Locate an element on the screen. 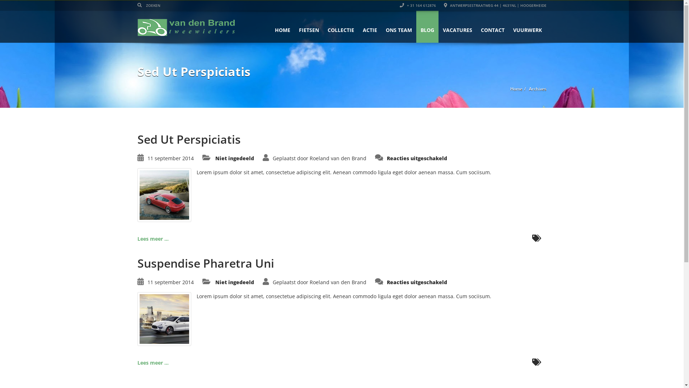 This screenshot has height=388, width=689. ACTIE is located at coordinates (370, 27).